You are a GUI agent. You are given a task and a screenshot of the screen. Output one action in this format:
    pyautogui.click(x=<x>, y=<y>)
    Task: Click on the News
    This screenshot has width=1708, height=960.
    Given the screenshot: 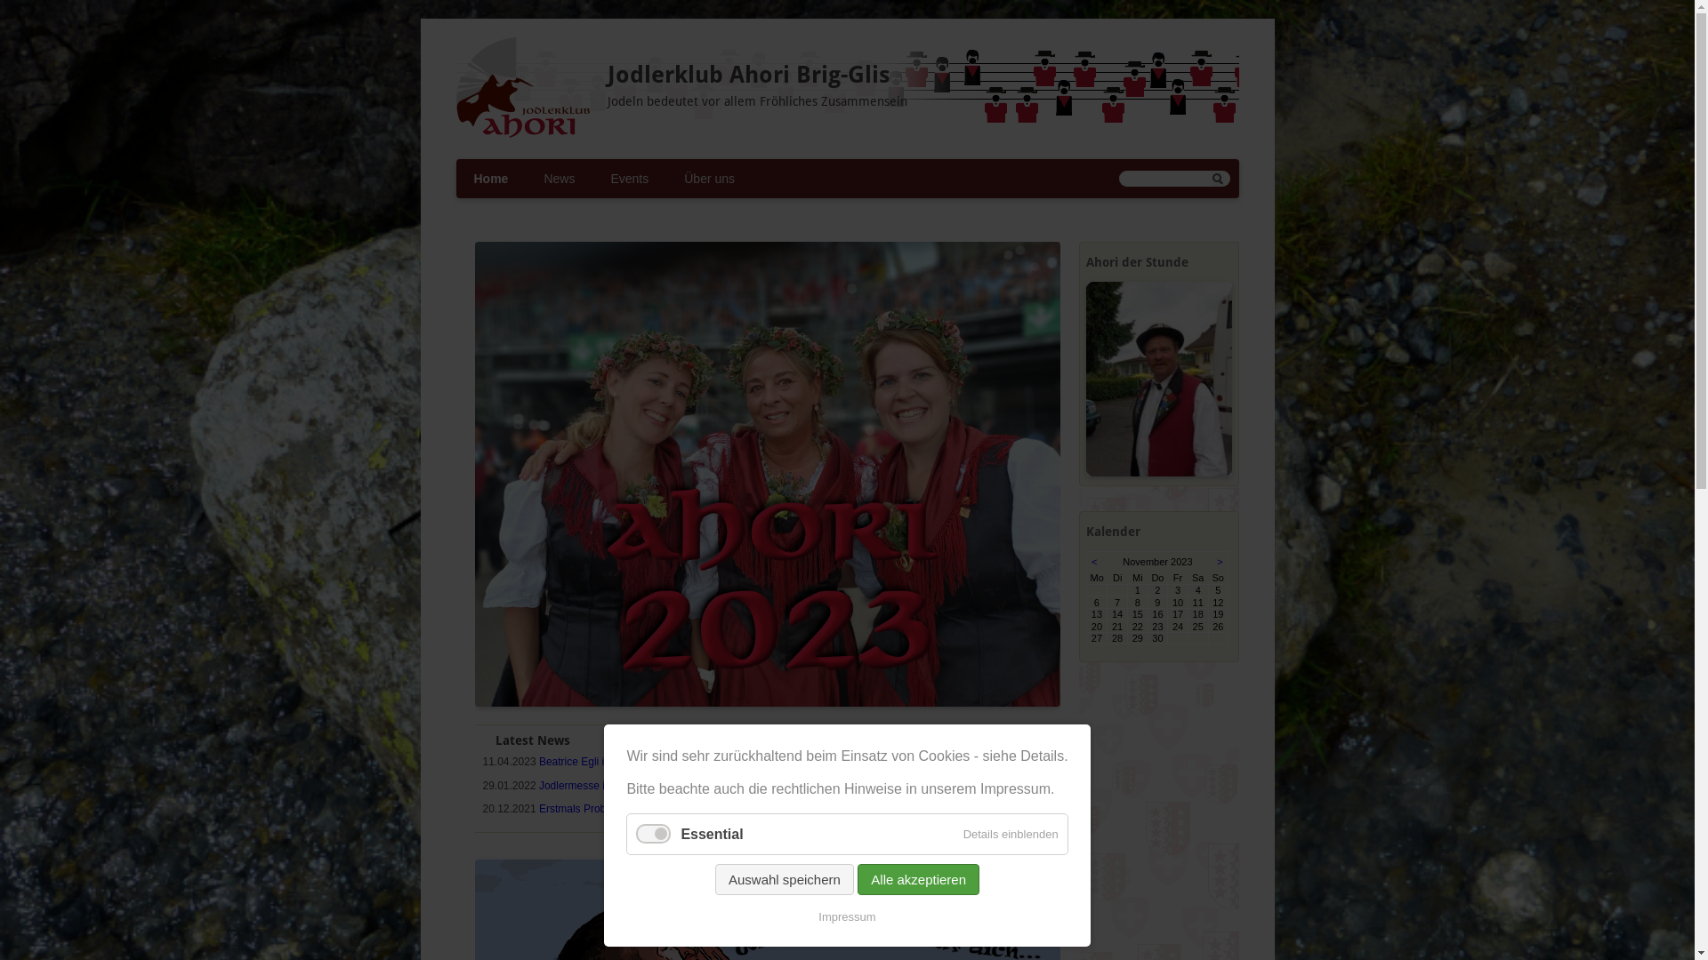 What is the action you would take?
    pyautogui.click(x=559, y=179)
    